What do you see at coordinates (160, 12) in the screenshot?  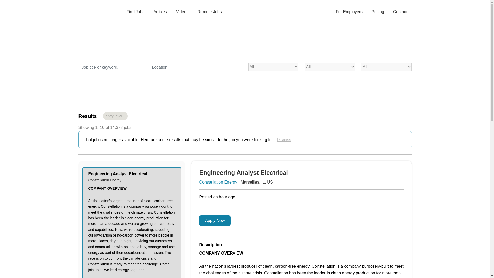 I see `Articles` at bounding box center [160, 12].